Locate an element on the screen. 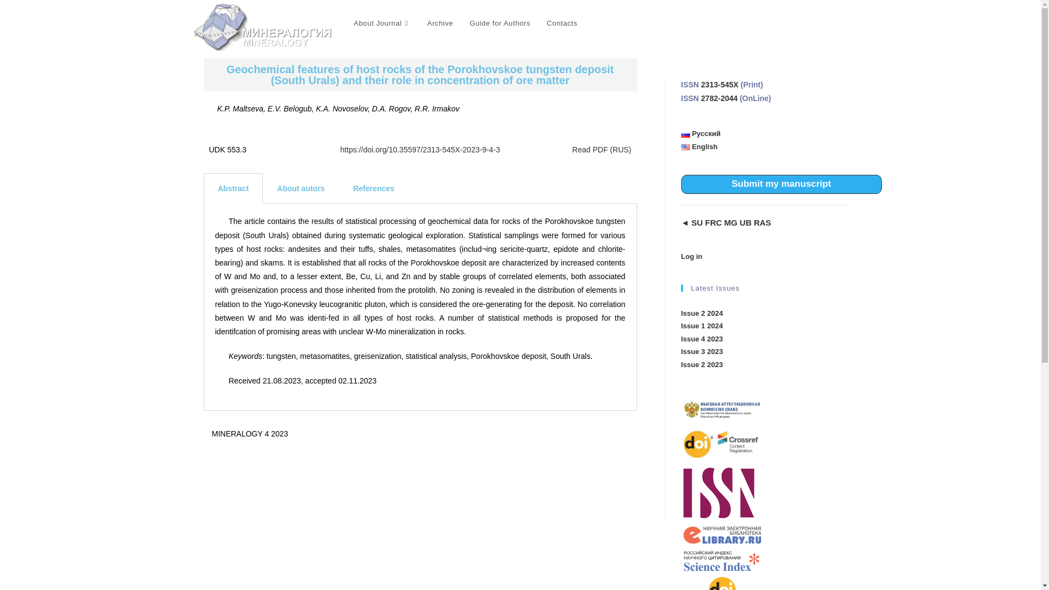  Log in is located at coordinates (691, 257).